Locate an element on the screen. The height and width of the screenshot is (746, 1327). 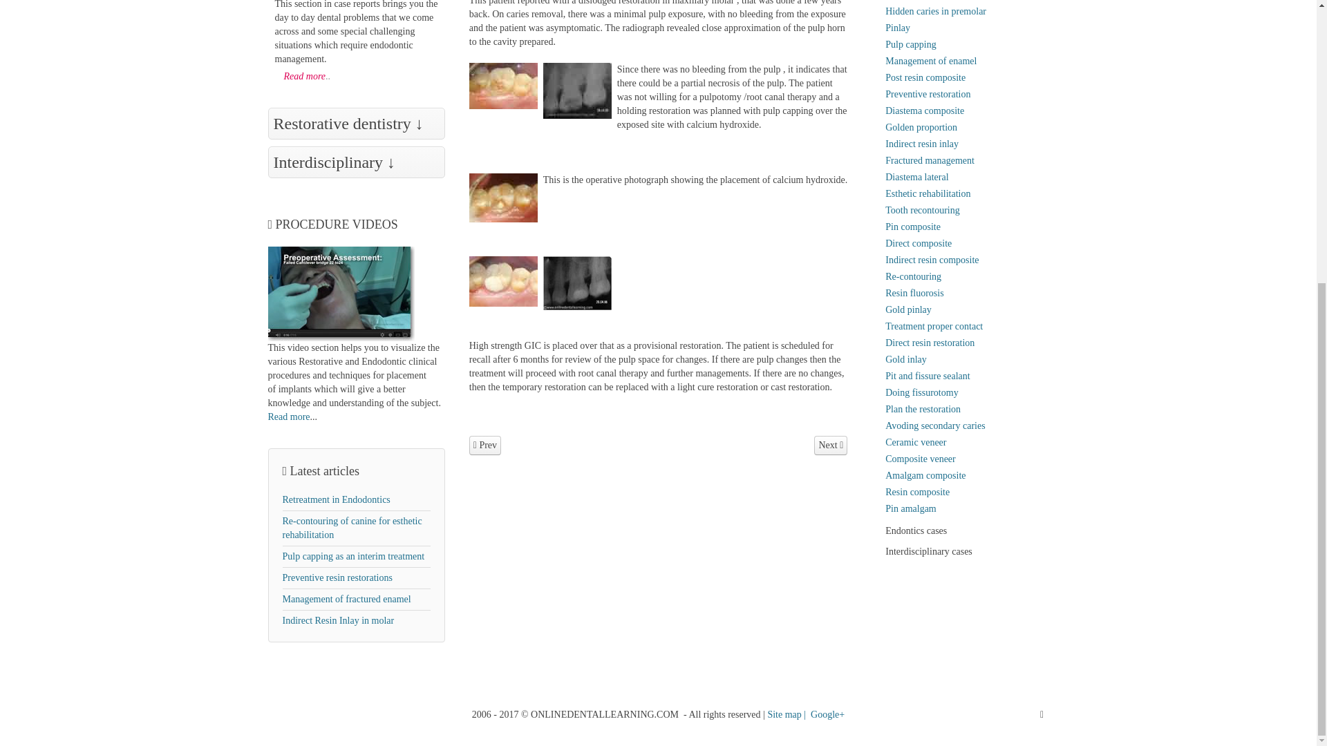
click to enlarge is located at coordinates (503, 198).